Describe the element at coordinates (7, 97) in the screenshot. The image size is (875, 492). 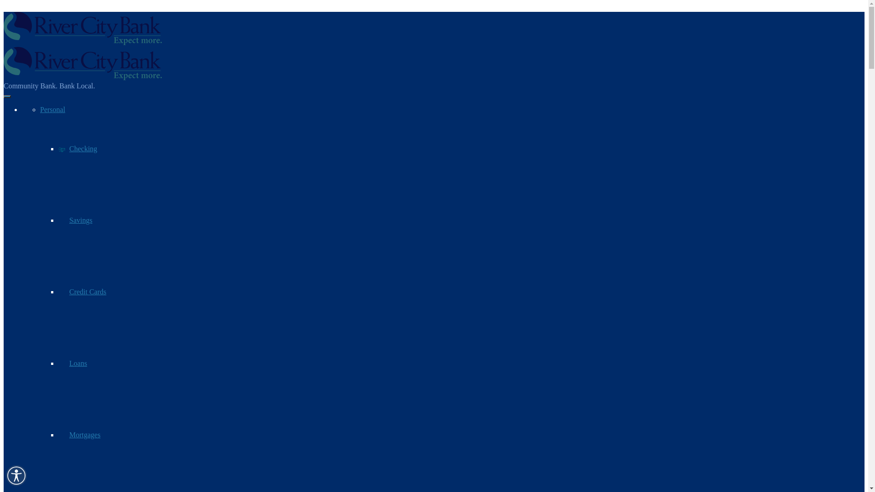
I see `Menu` at that location.